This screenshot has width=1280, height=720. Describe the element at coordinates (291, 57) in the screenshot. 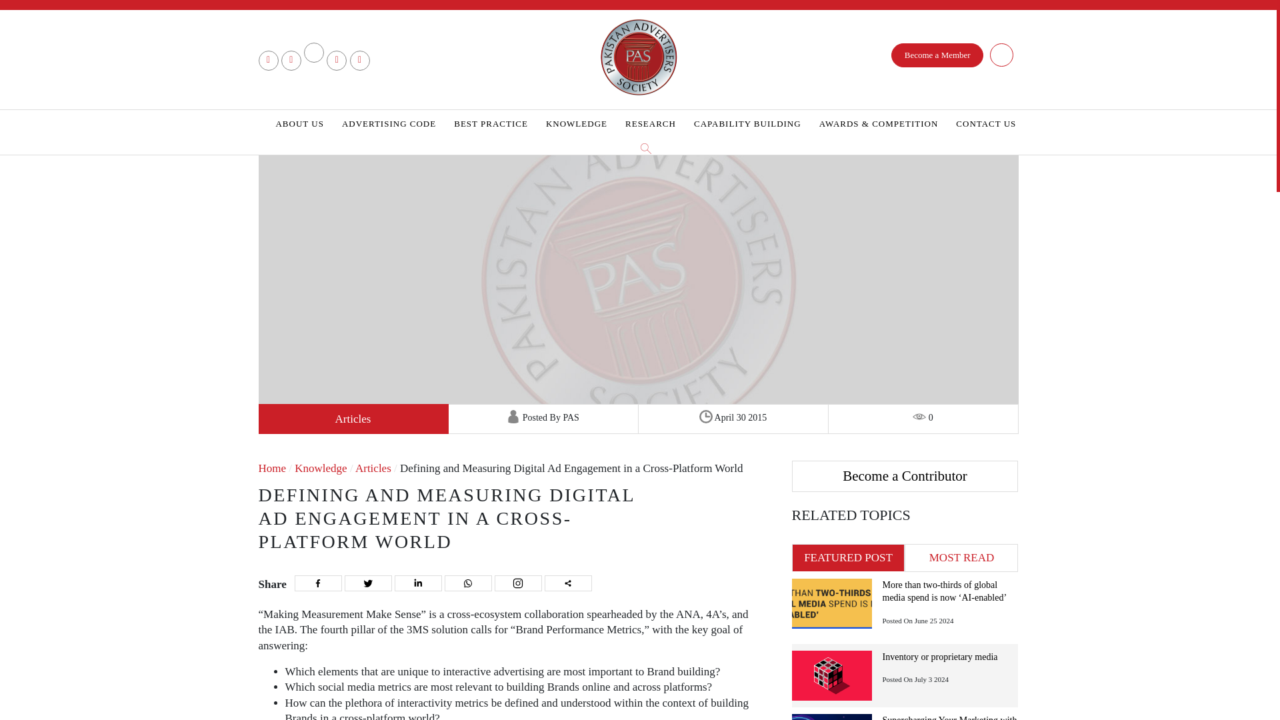

I see `twitter` at that location.